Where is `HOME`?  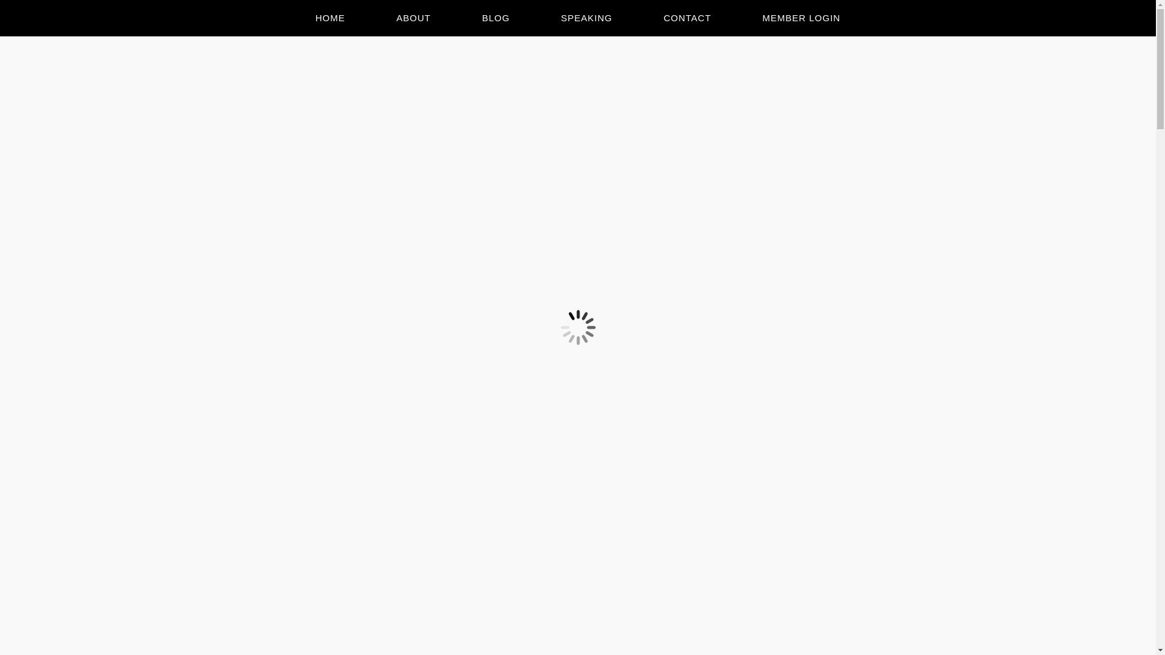
HOME is located at coordinates (330, 18).